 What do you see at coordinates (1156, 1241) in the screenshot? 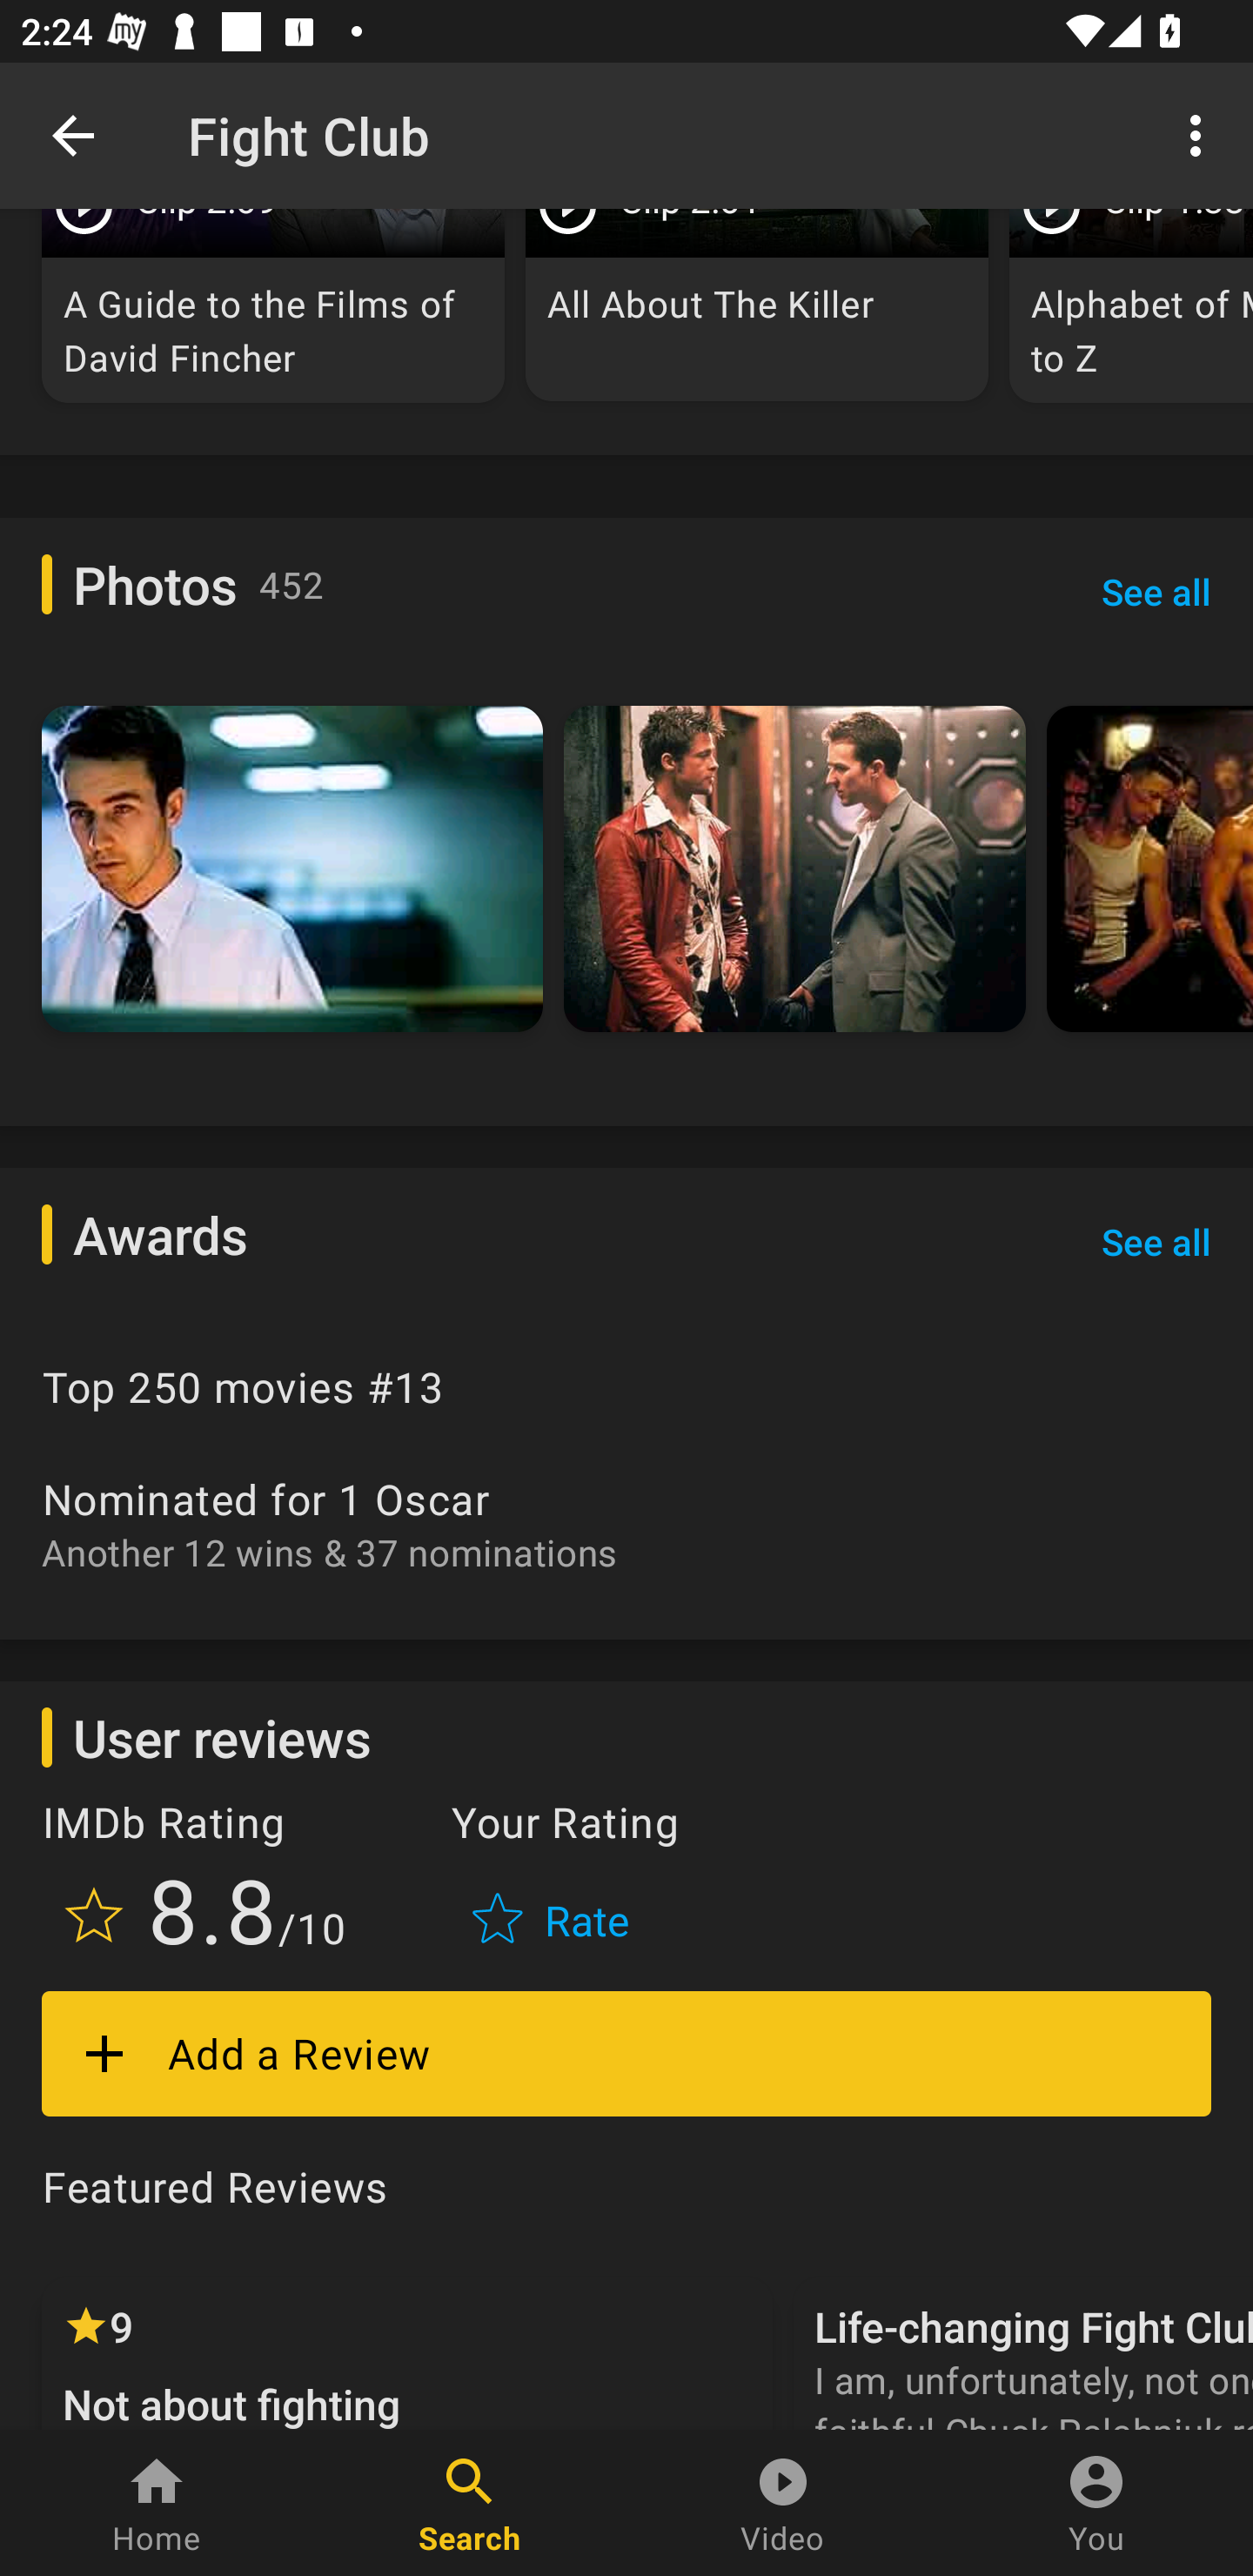
I see `See all See all Awards` at bounding box center [1156, 1241].